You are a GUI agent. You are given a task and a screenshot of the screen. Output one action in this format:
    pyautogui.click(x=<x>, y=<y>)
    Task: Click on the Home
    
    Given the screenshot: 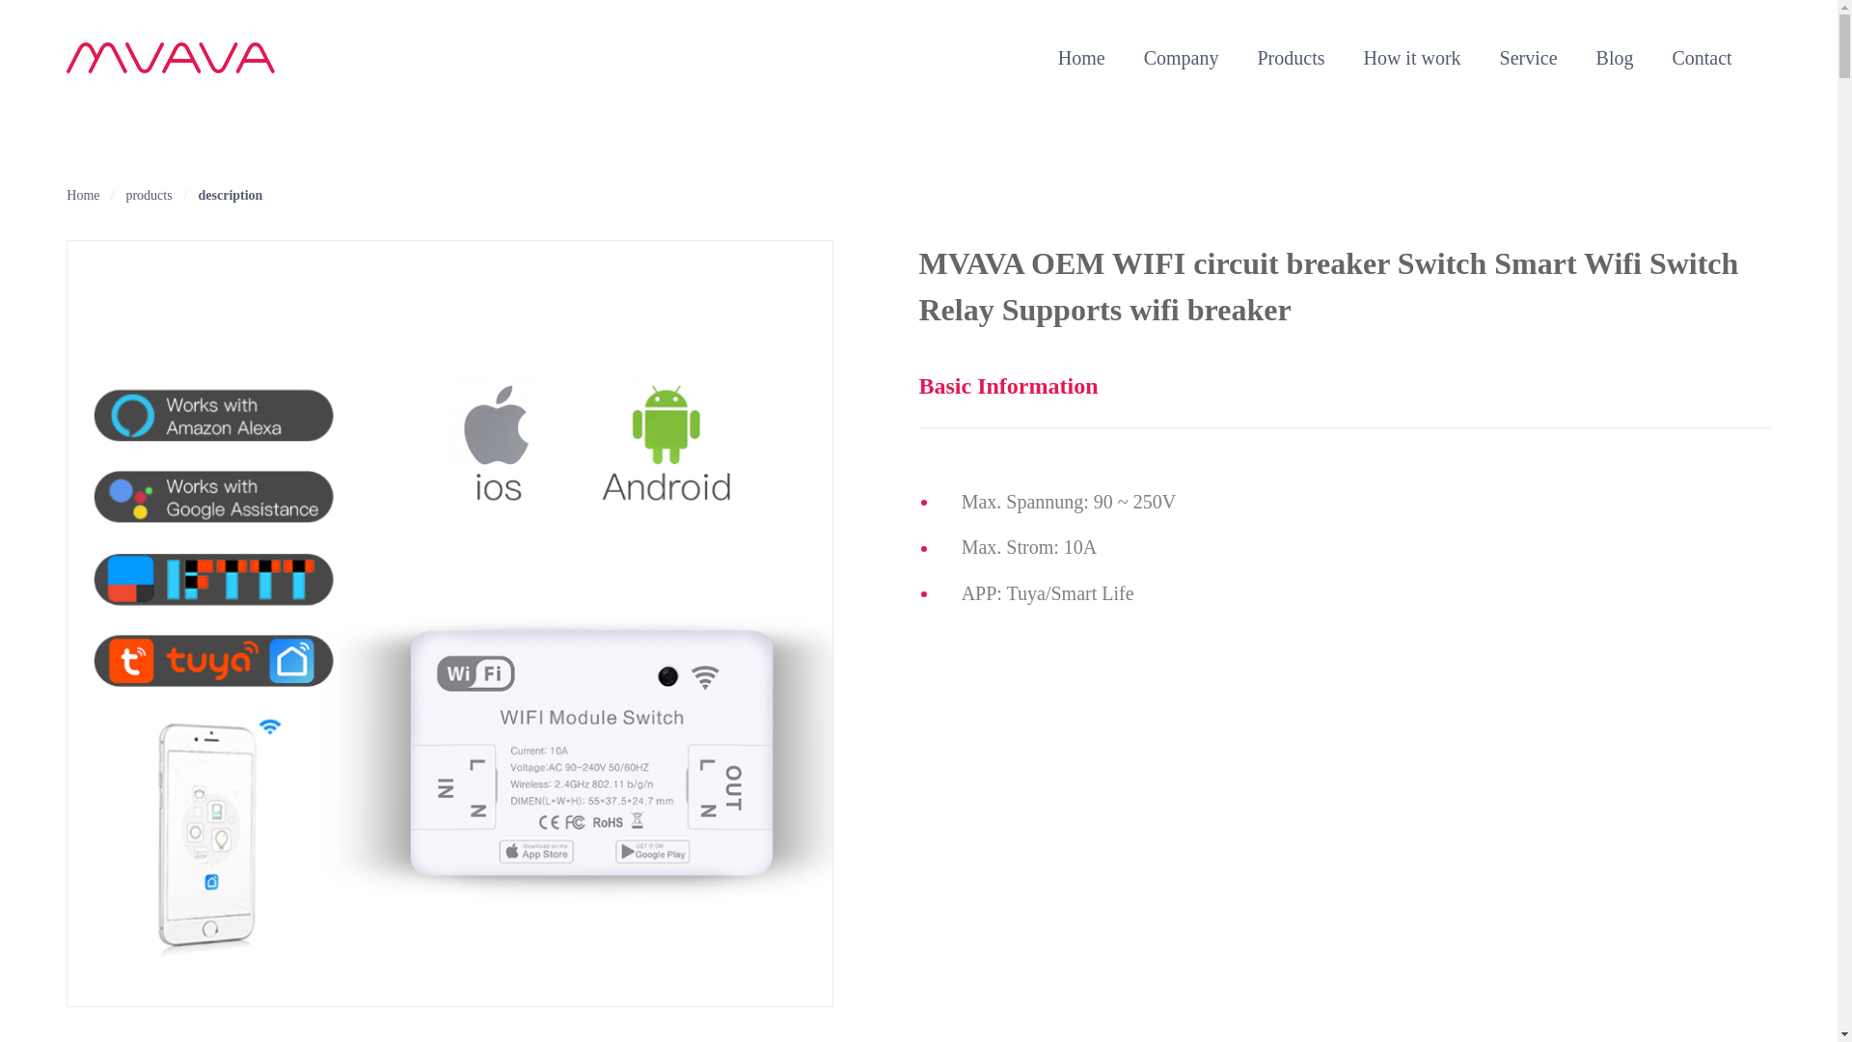 What is the action you would take?
    pyautogui.click(x=83, y=195)
    